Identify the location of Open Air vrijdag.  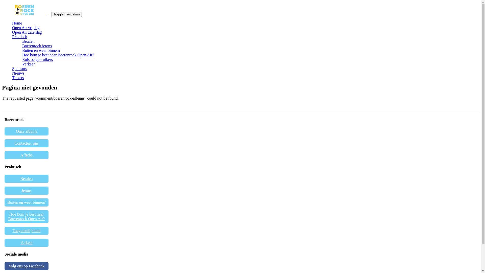
(26, 28).